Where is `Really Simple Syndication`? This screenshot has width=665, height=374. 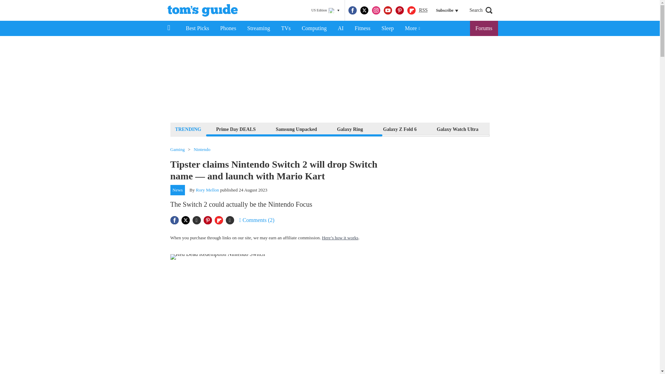 Really Simple Syndication is located at coordinates (423, 10).